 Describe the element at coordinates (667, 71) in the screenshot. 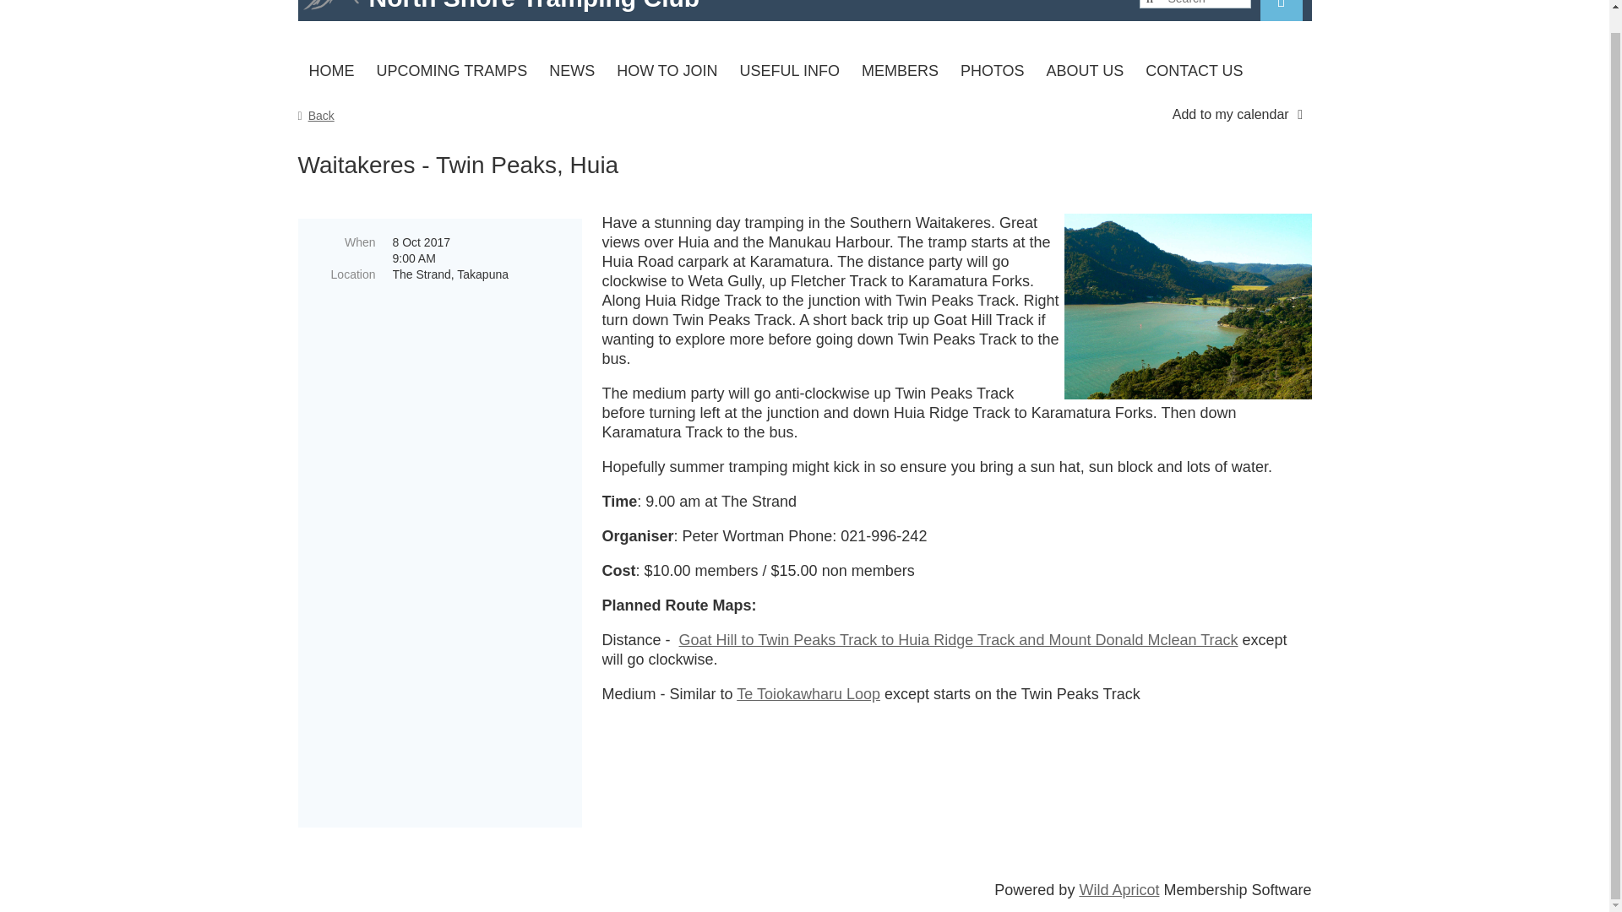

I see `HOW TO JOIN` at that location.